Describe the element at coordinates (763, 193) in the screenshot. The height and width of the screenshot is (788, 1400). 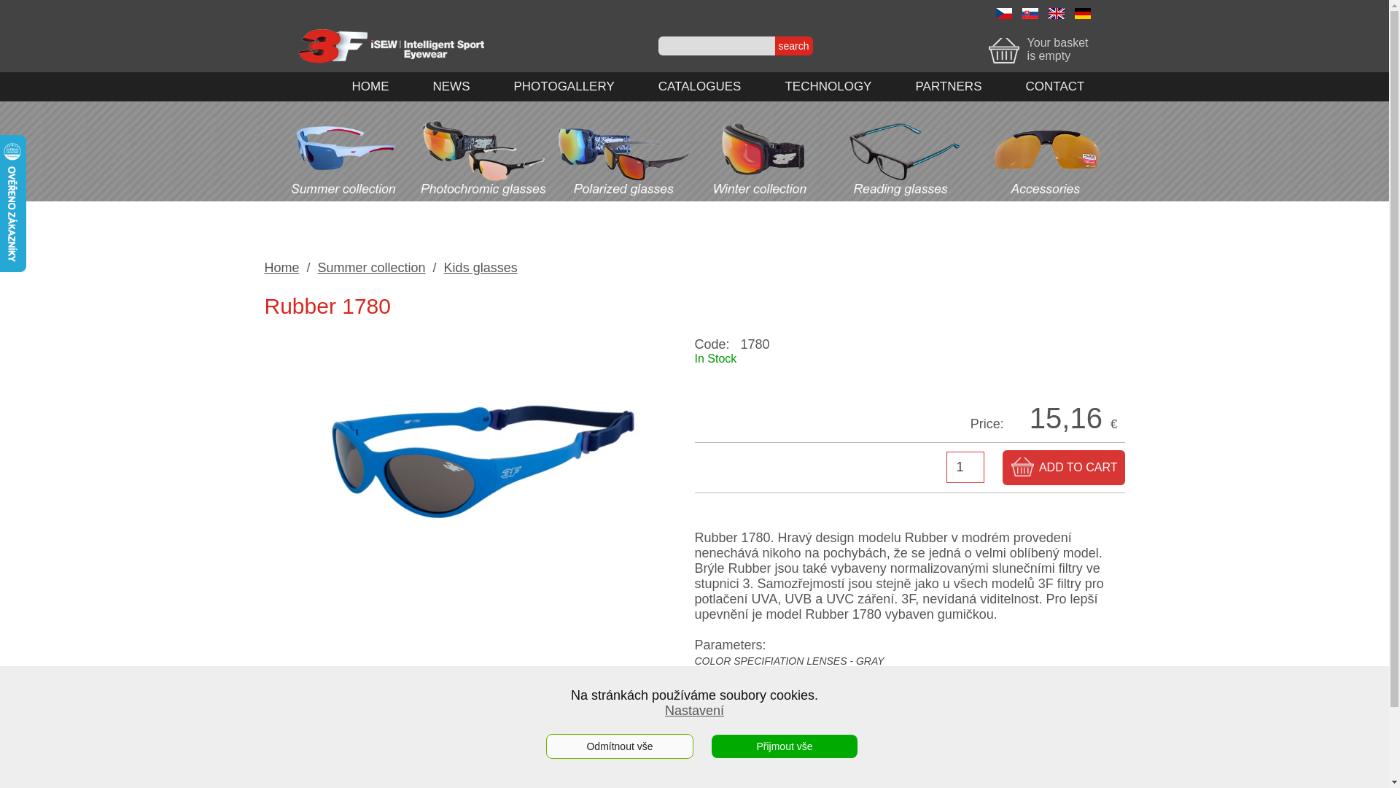
I see `Winter collection` at that location.